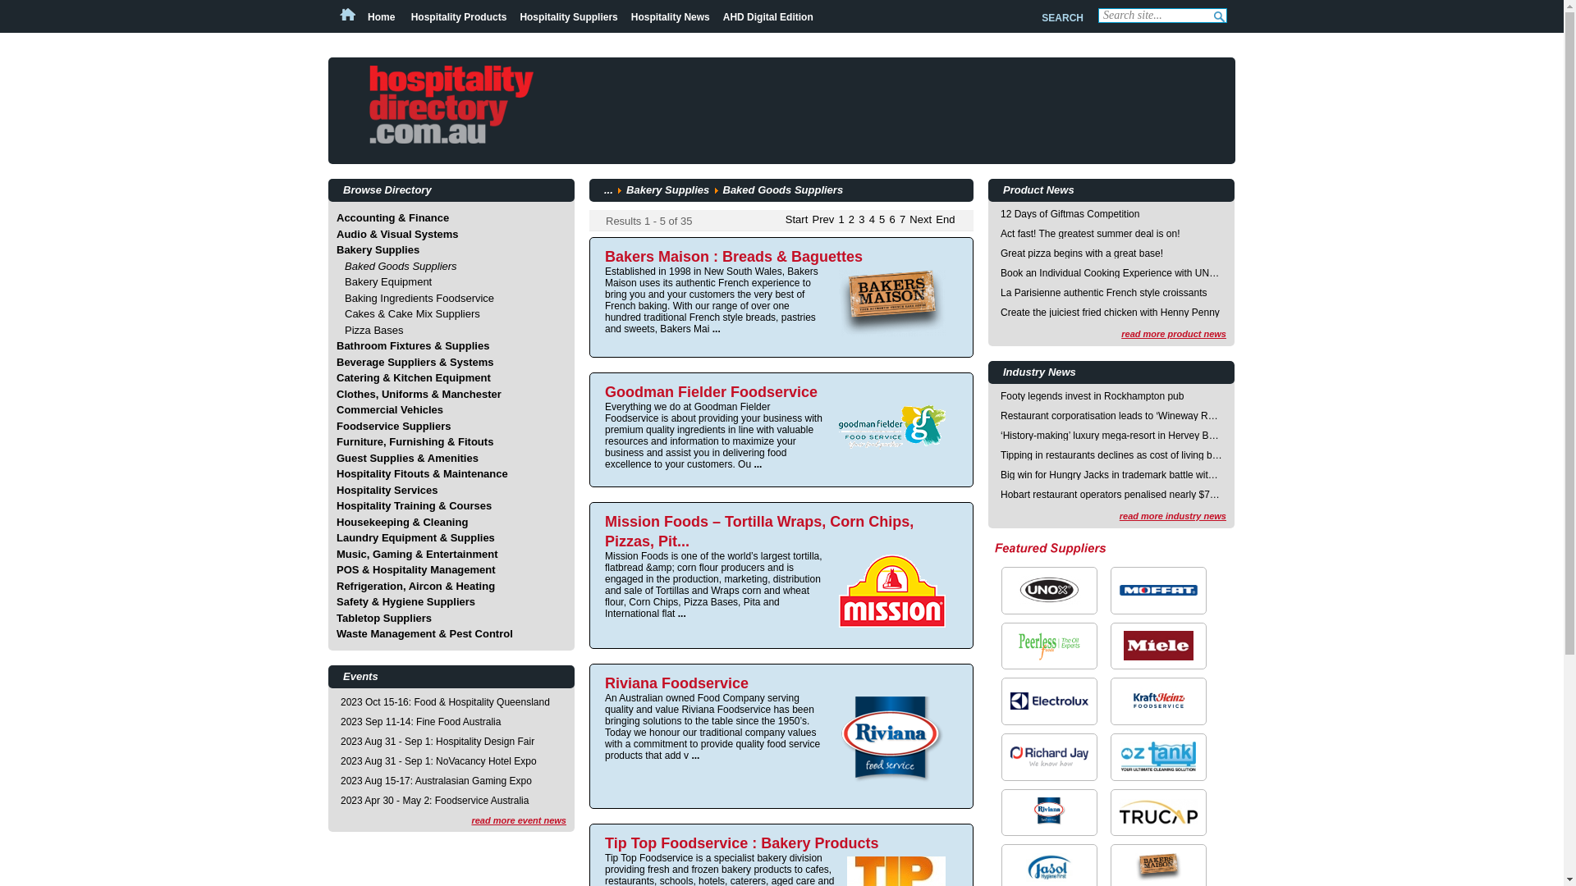 The image size is (1576, 886). What do you see at coordinates (438, 741) in the screenshot?
I see `2023 Aug 31 - Sep 1: Hospitality Design Fair` at bounding box center [438, 741].